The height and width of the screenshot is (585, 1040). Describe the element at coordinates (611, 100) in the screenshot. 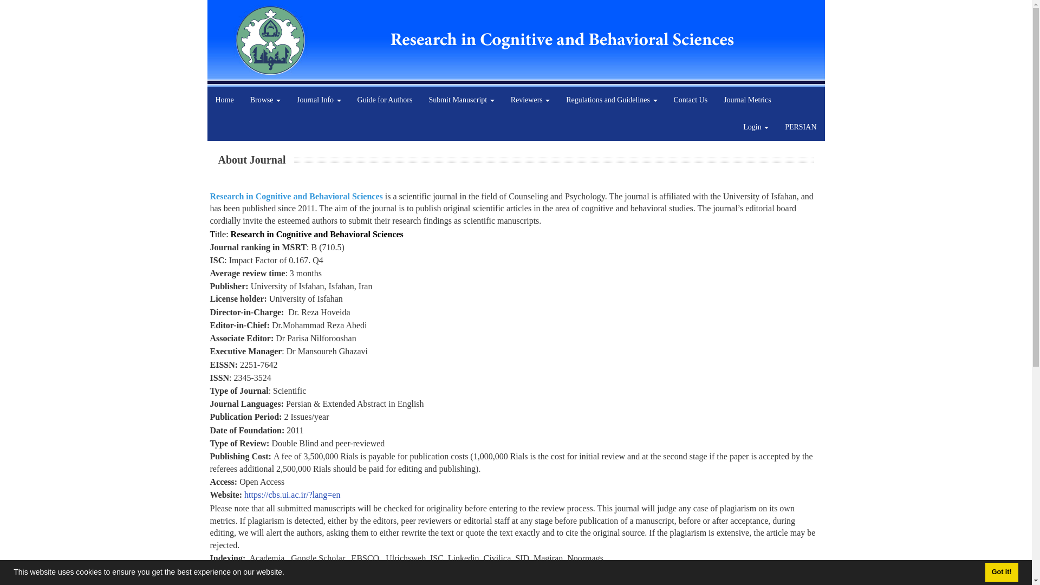

I see `Regulations and Guidelines` at that location.